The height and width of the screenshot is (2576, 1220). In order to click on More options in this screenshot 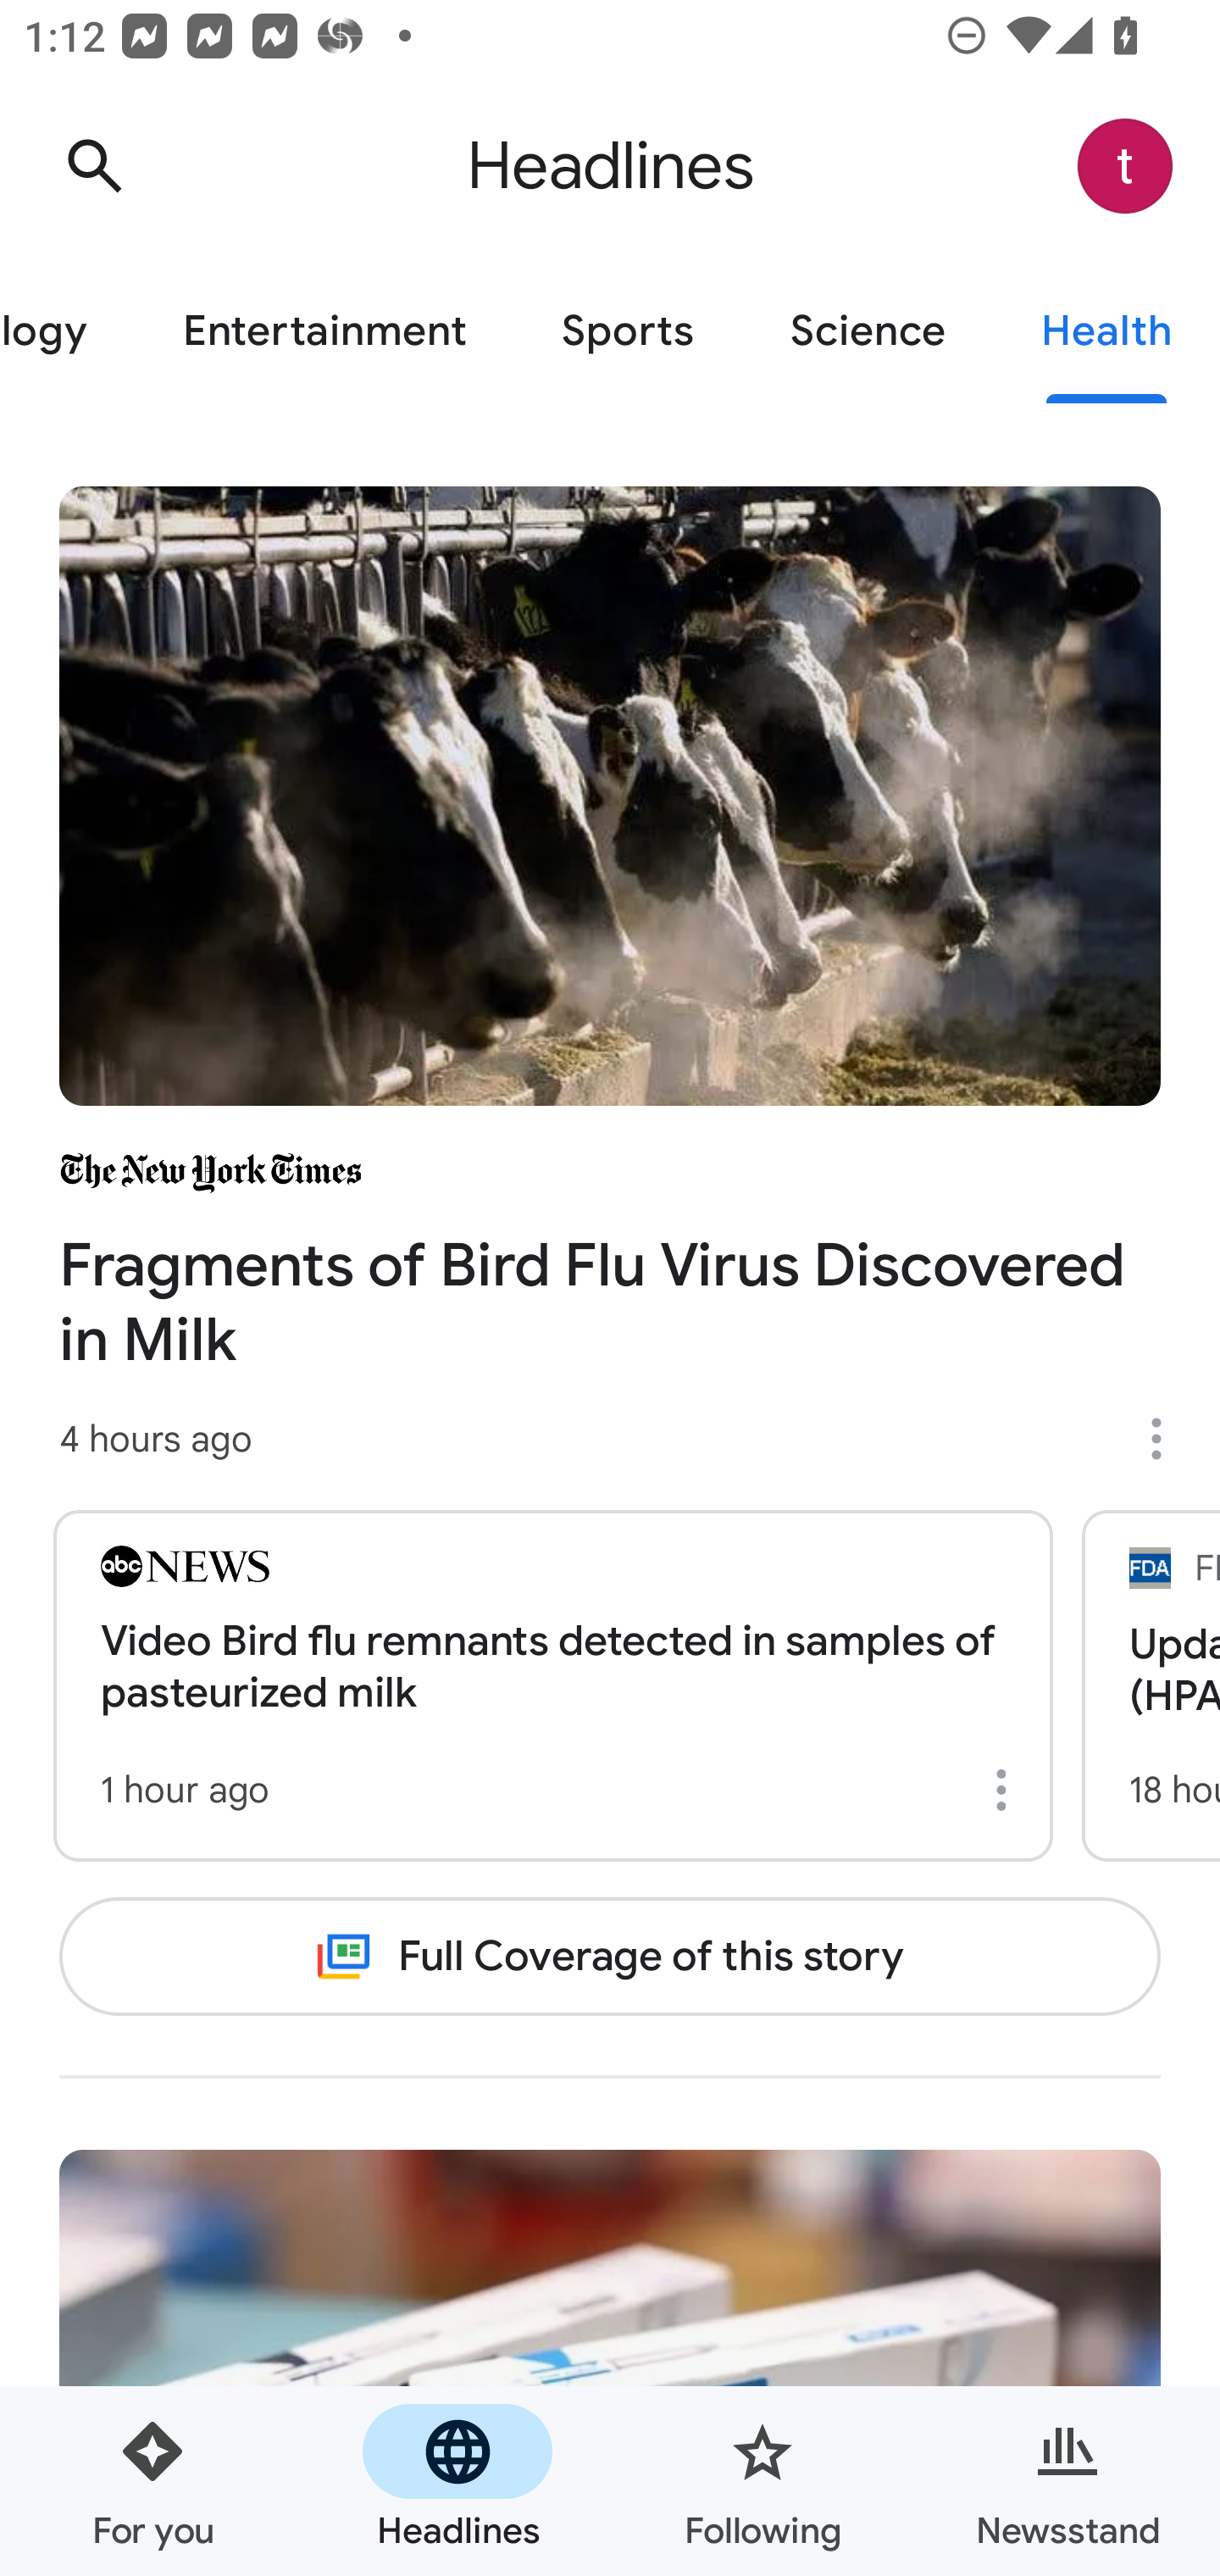, I will do `click(1006, 1790)`.